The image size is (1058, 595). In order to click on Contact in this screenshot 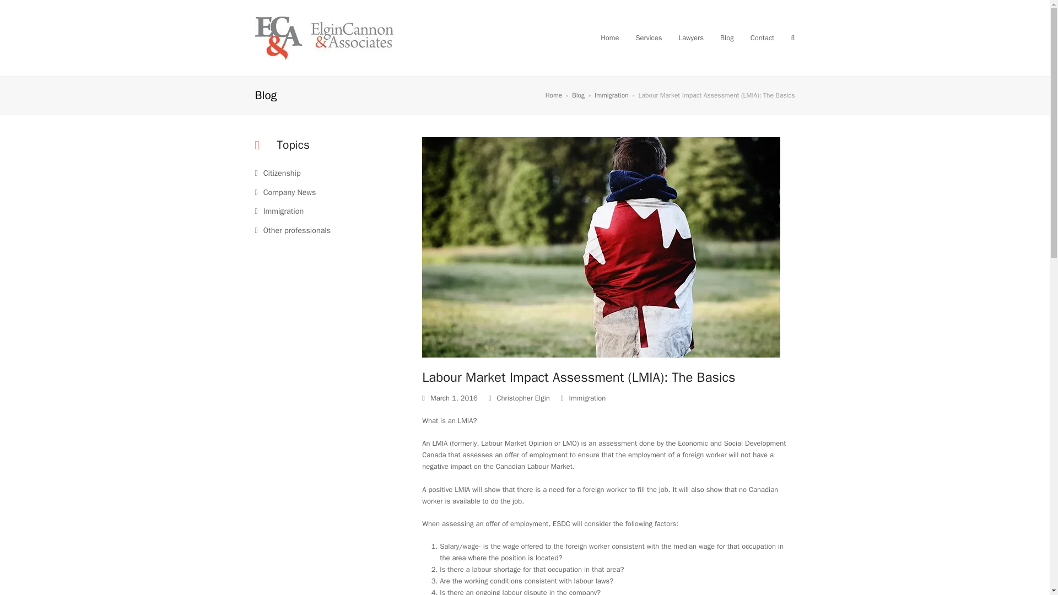, I will do `click(763, 37)`.